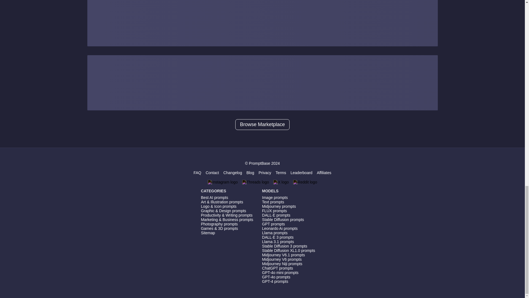 This screenshot has width=529, height=298. Describe the element at coordinates (324, 172) in the screenshot. I see `Affiliates` at that location.